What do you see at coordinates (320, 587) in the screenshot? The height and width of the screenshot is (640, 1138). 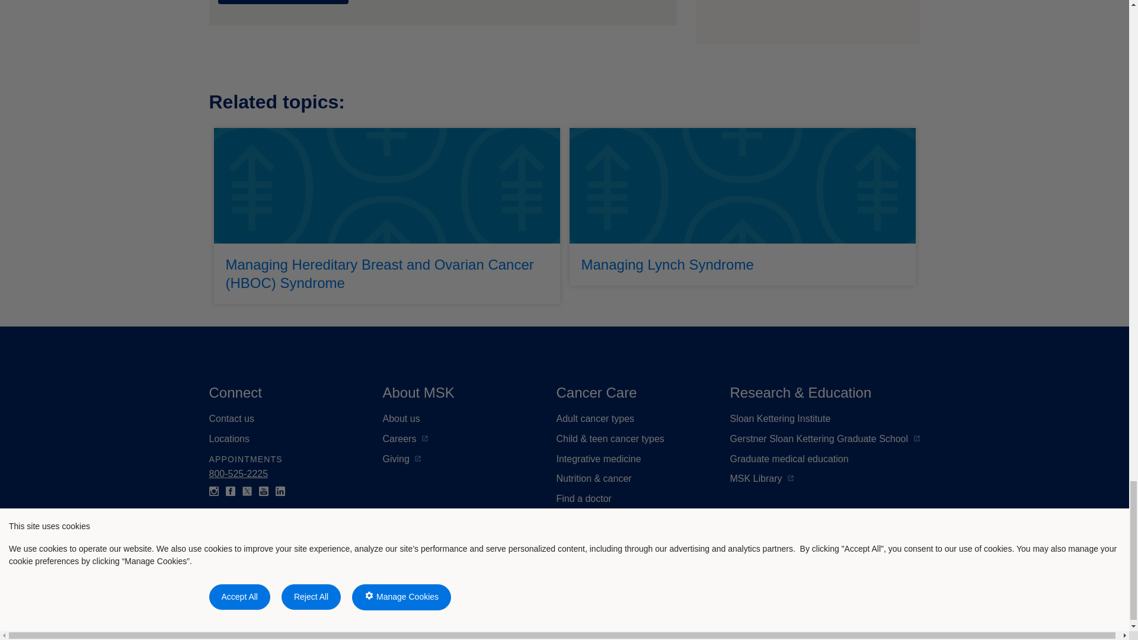 I see `Memorial Sloan Kettering Cancer Center` at bounding box center [320, 587].